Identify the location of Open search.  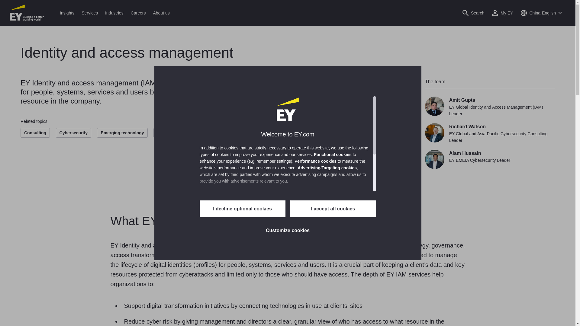
(473, 13).